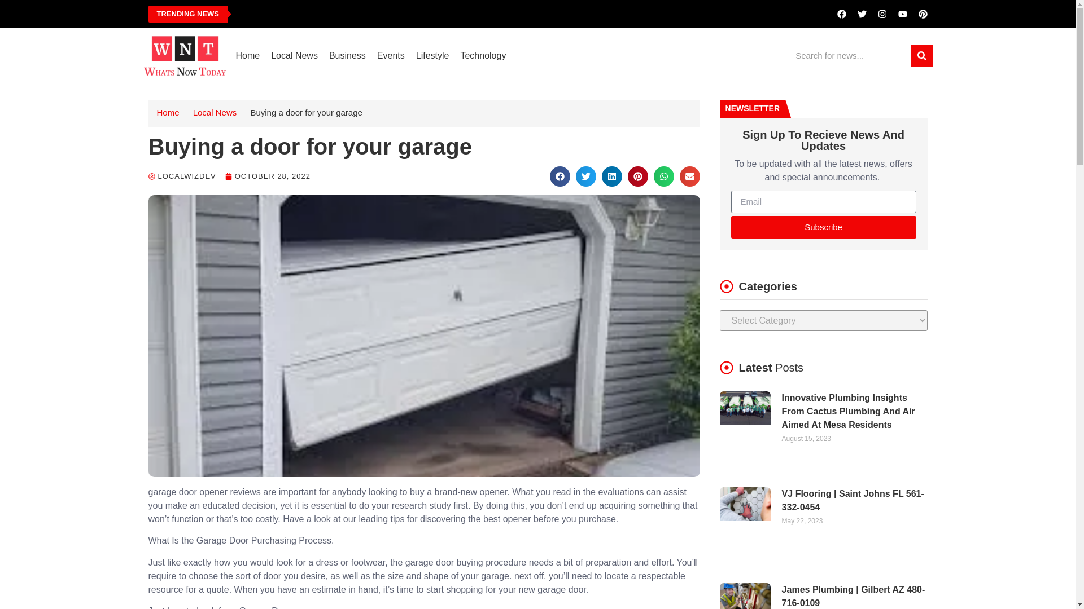 The image size is (1084, 609). Describe the element at coordinates (483, 55) in the screenshot. I see `Technology` at that location.